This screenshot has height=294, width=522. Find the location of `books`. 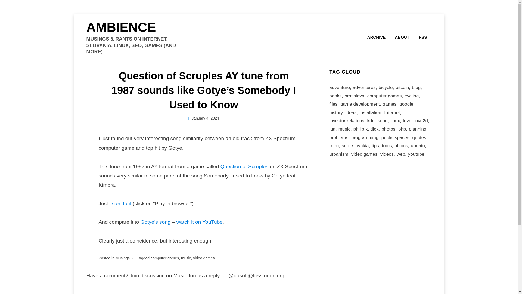

books is located at coordinates (337, 96).